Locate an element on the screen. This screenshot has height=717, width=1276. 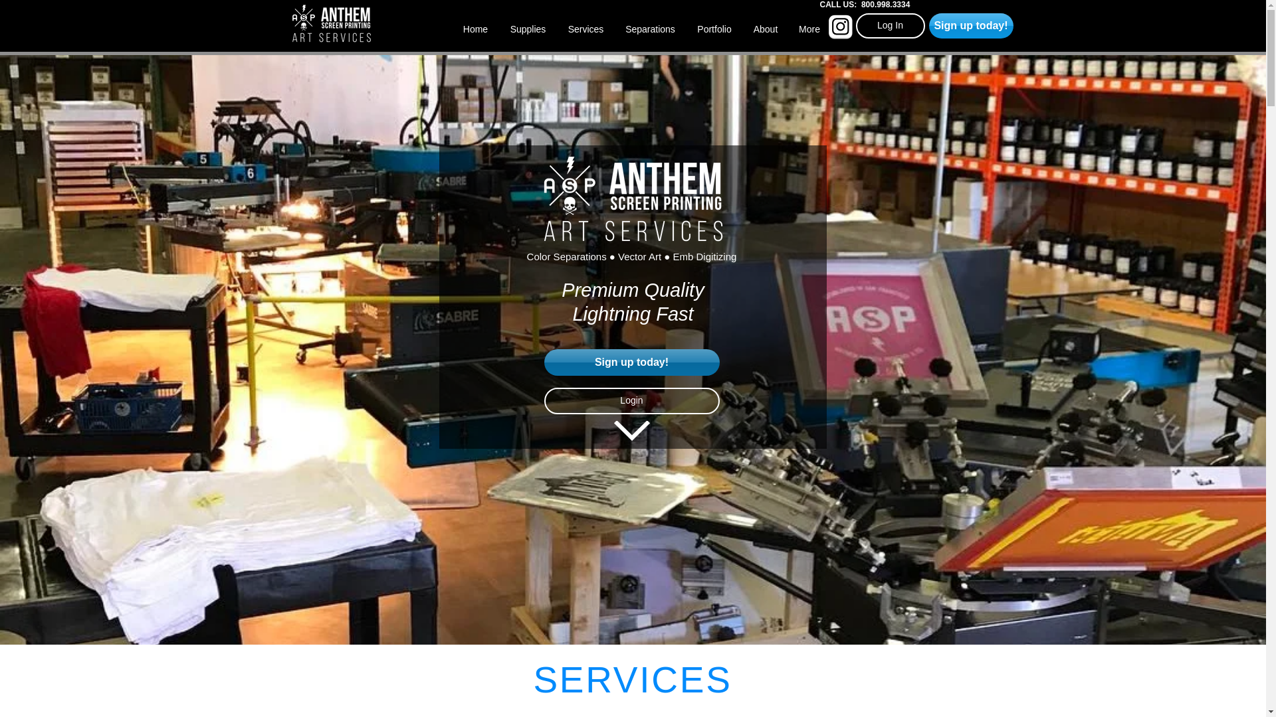
Login is located at coordinates (631, 401).